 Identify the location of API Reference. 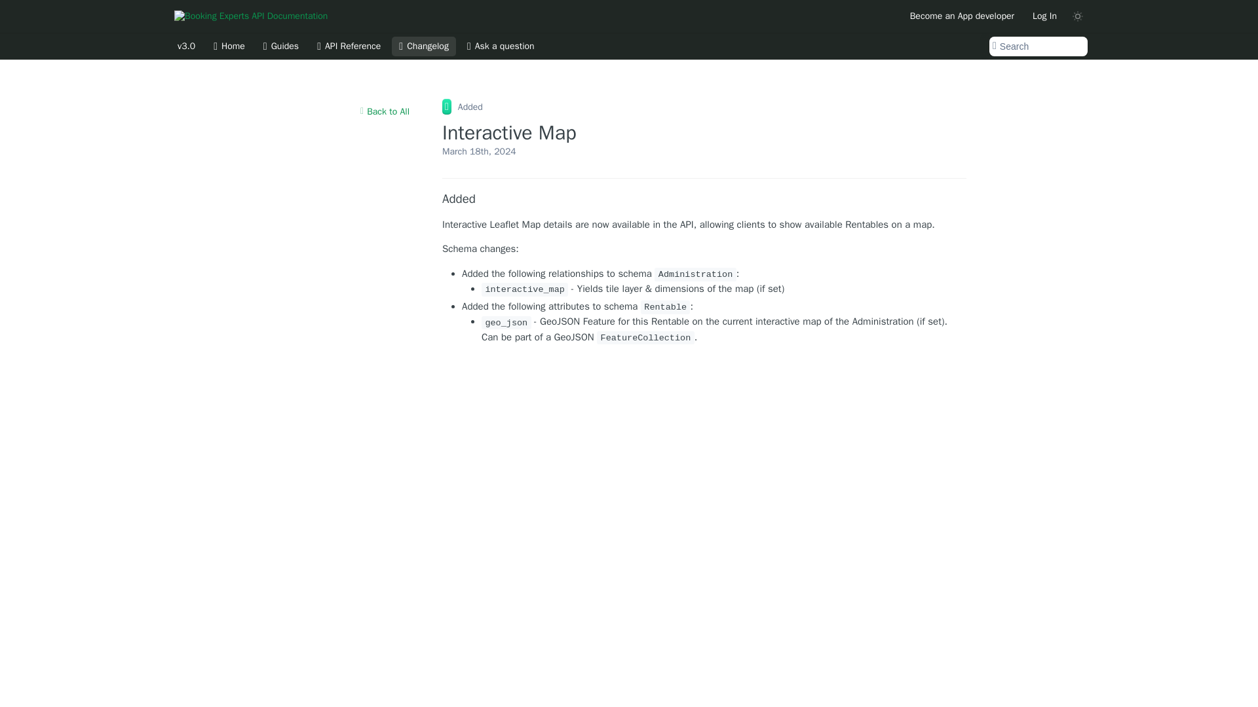
(349, 46).